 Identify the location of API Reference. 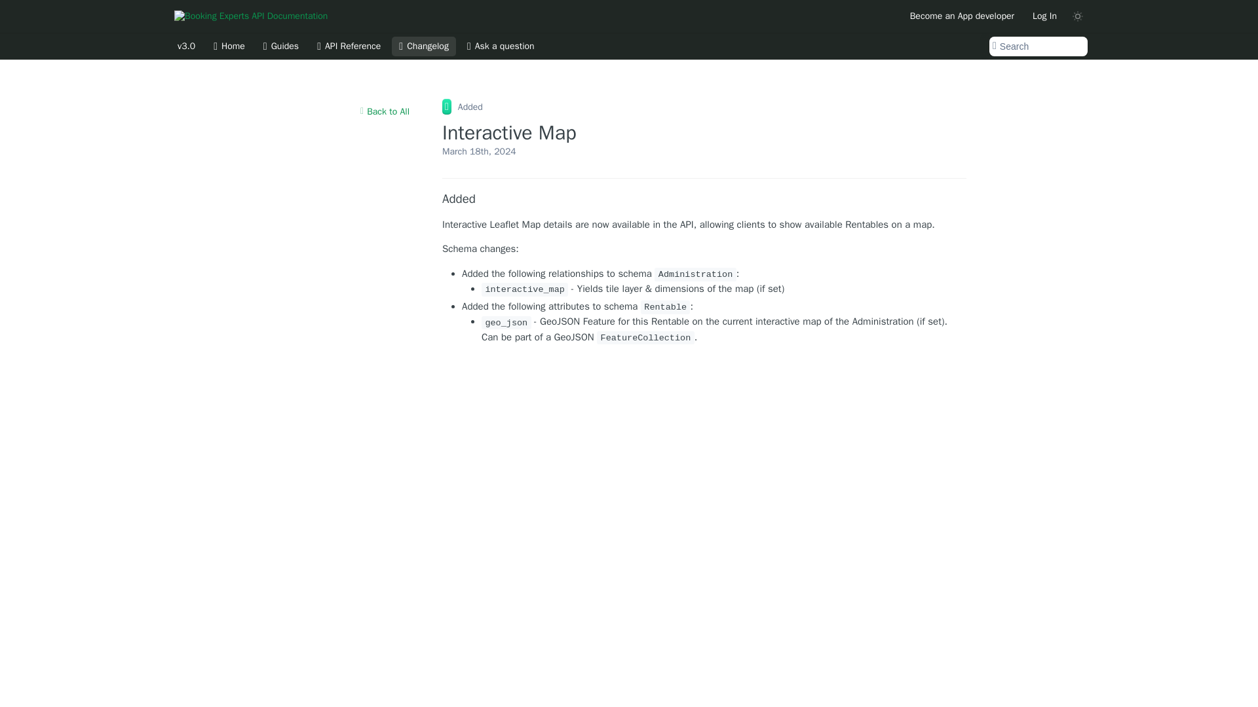
(349, 46).